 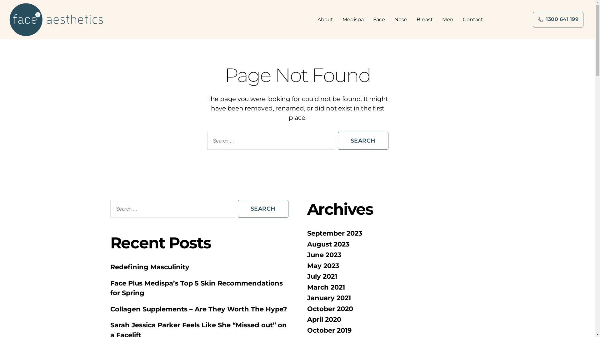 I want to click on About, so click(x=327, y=20).